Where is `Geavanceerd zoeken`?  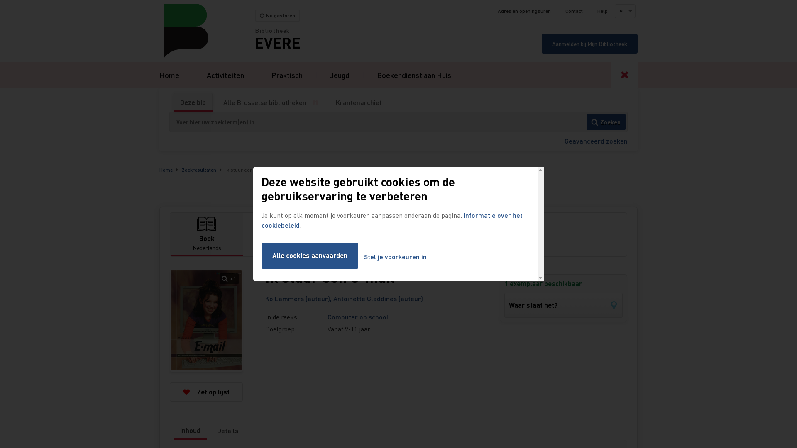 Geavanceerd zoeken is located at coordinates (596, 141).